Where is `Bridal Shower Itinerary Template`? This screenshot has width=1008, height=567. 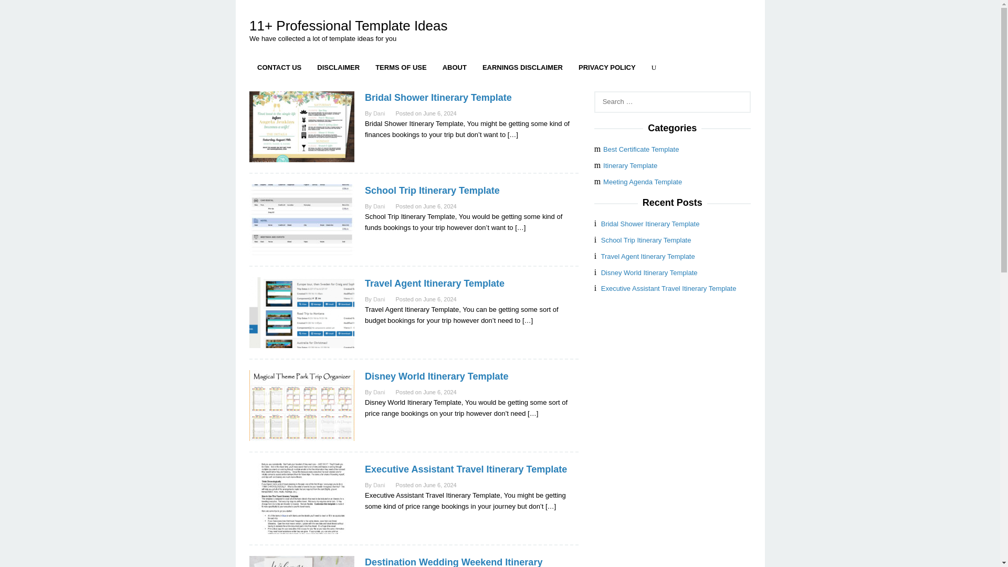
Bridal Shower Itinerary Template is located at coordinates (438, 98).